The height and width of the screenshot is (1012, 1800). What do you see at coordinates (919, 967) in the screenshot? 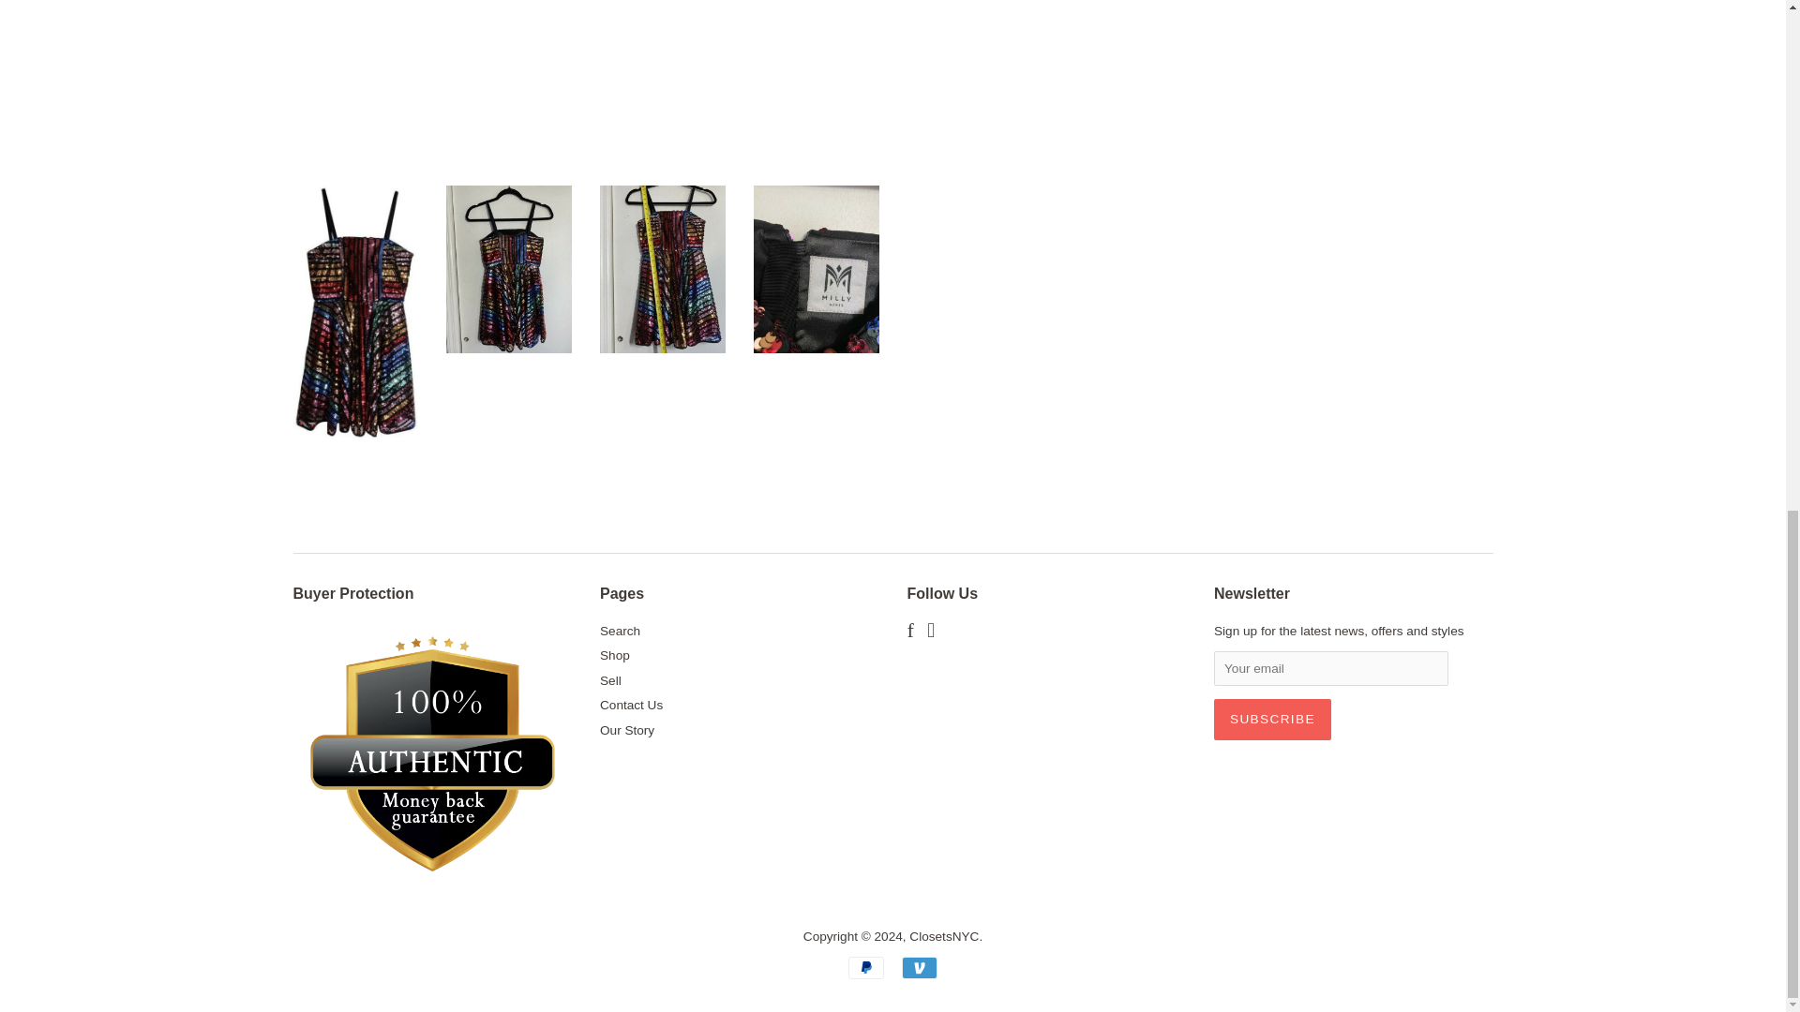
I see `Venmo` at bounding box center [919, 967].